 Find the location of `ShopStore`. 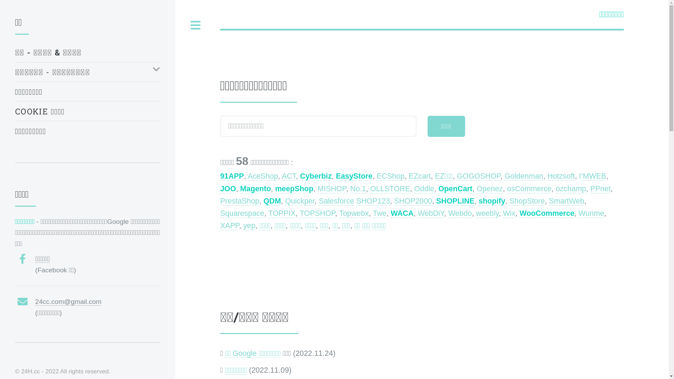

ShopStore is located at coordinates (527, 201).